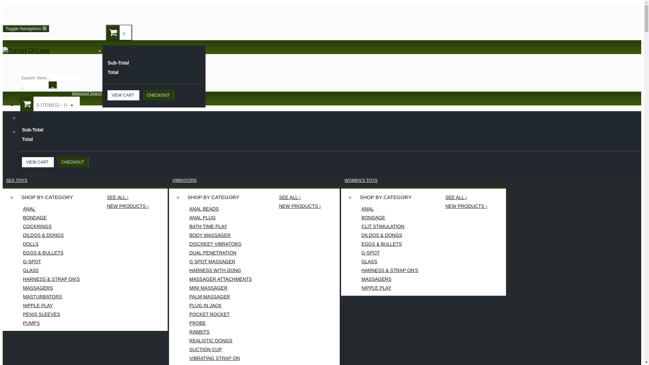  Describe the element at coordinates (636, 48) in the screenshot. I see `CAD` at that location.